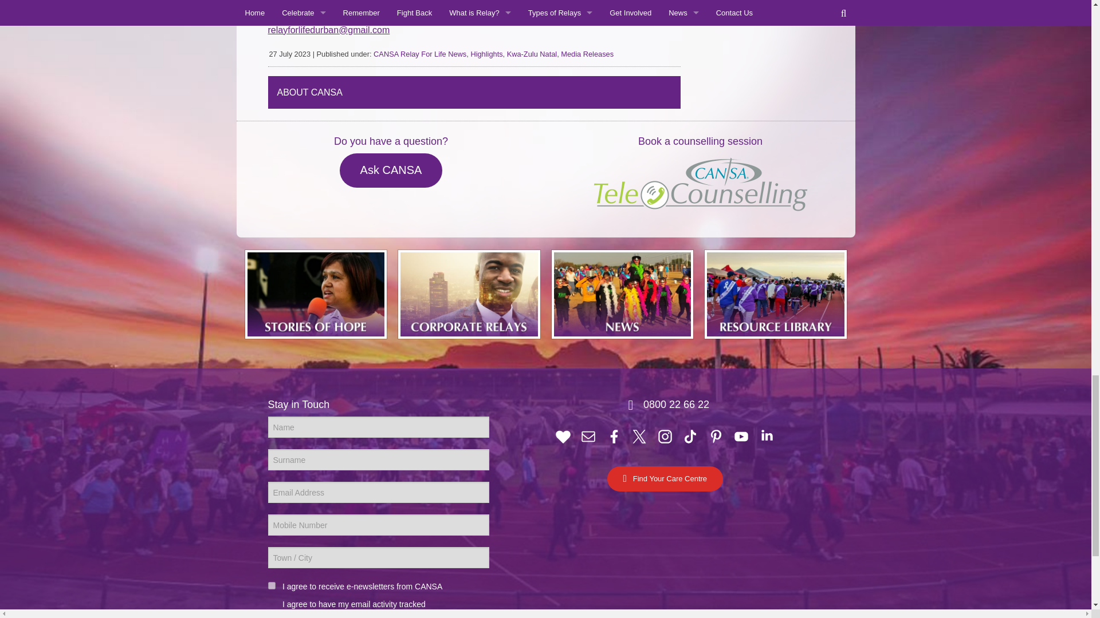  What do you see at coordinates (639, 435) in the screenshot?
I see `Follow on twitter` at bounding box center [639, 435].